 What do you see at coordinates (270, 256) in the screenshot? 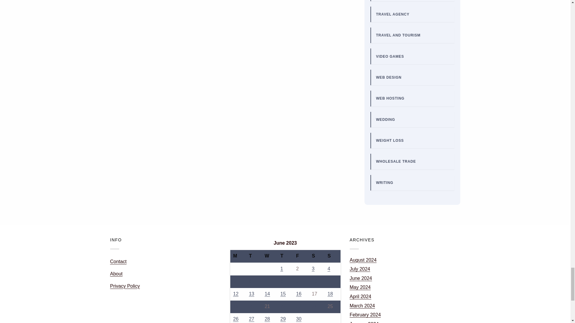
I see `Wednesday` at bounding box center [270, 256].